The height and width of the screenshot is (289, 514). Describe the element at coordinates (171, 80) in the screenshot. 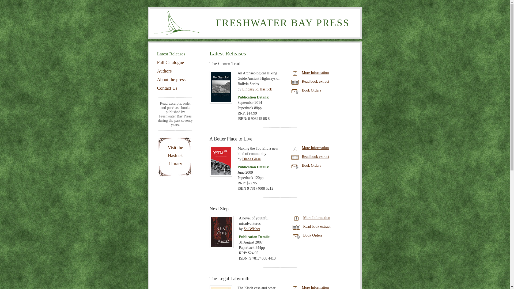

I see `About the press` at that location.